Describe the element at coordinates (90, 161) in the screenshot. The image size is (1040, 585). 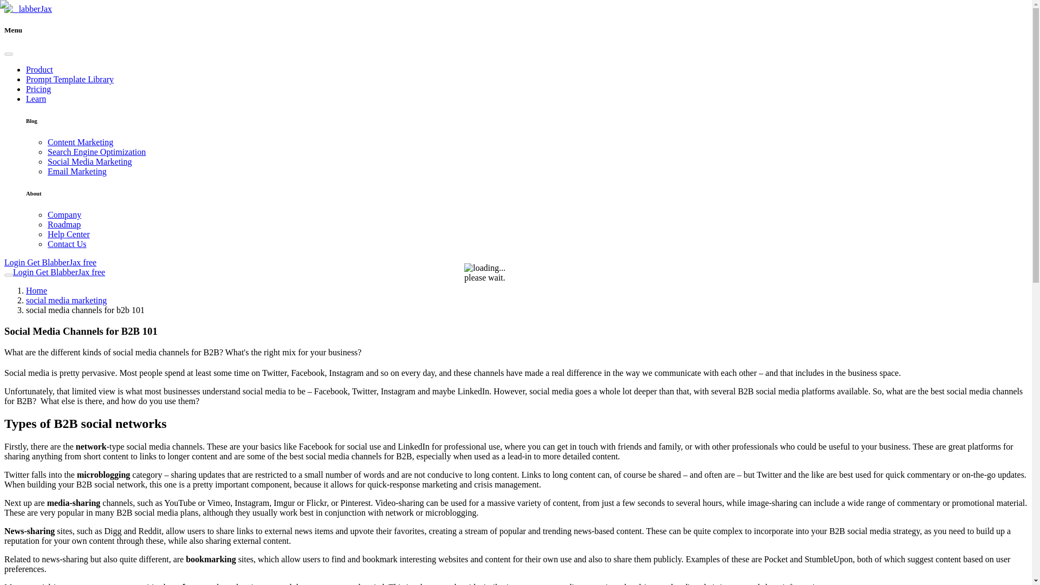
I see `Social Media Marketing` at that location.